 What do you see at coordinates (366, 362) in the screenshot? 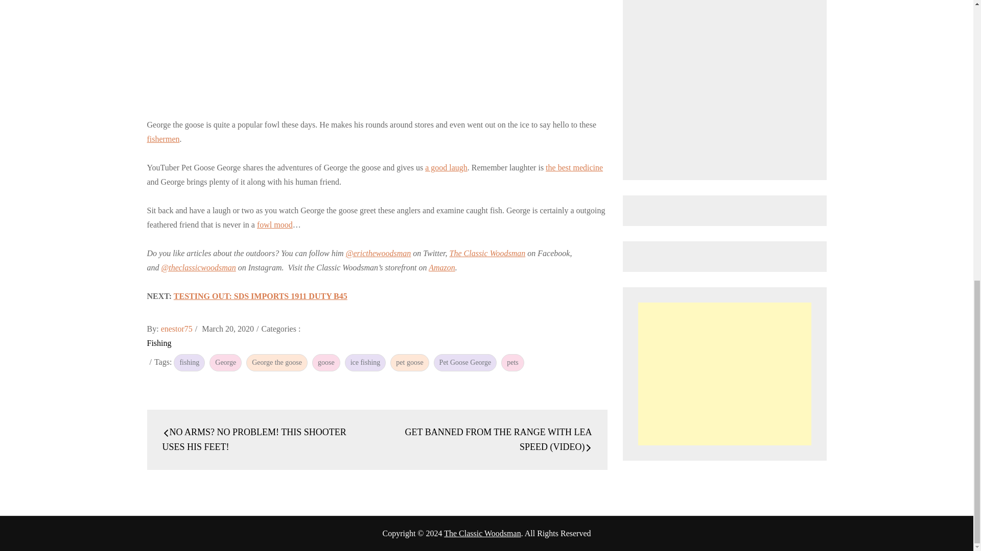
I see `ice fishing` at bounding box center [366, 362].